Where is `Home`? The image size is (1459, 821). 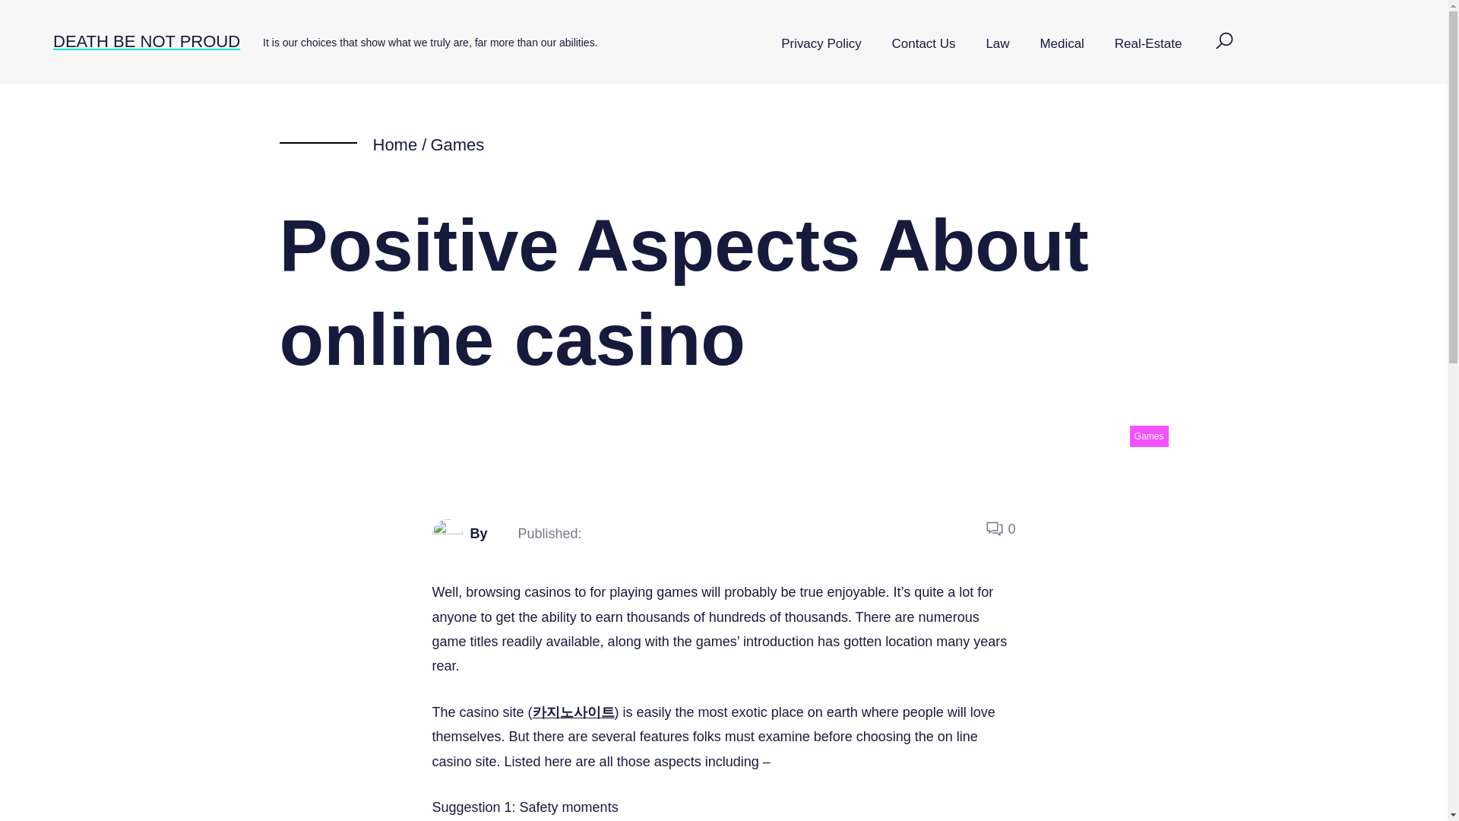
Home is located at coordinates (394, 144).